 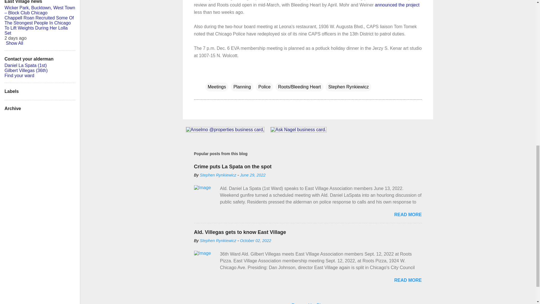 What do you see at coordinates (348, 87) in the screenshot?
I see `Stephen Rynkiewicz` at bounding box center [348, 87].